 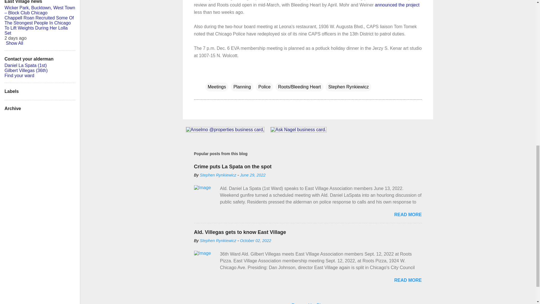 What do you see at coordinates (348, 87) in the screenshot?
I see `Stephen Rynkiewicz` at bounding box center [348, 87].